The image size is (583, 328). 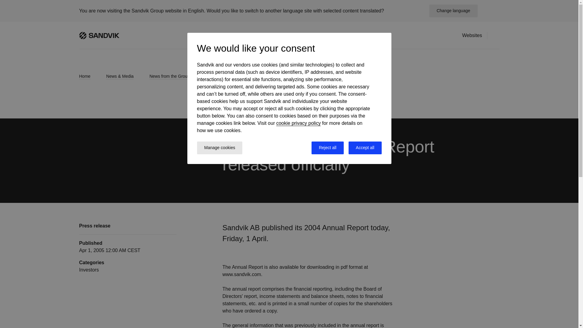 I want to click on Websites, so click(x=472, y=35).